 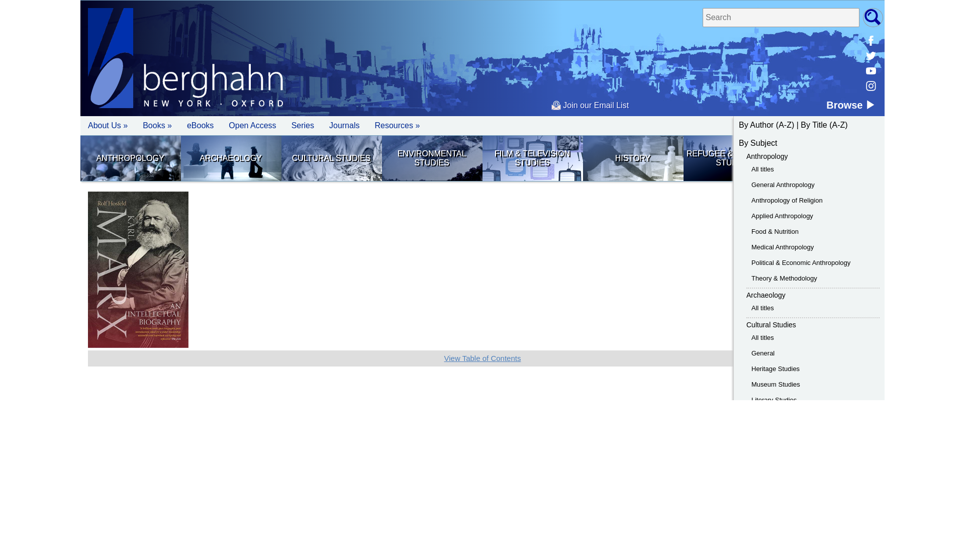 What do you see at coordinates (776, 368) in the screenshot?
I see `Heritage Studies` at bounding box center [776, 368].